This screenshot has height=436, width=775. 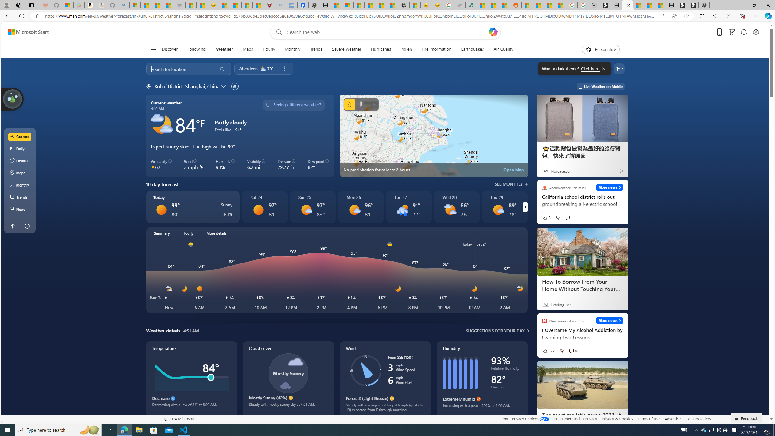 What do you see at coordinates (618, 418) in the screenshot?
I see `Privacy & Cookies` at bounding box center [618, 418].